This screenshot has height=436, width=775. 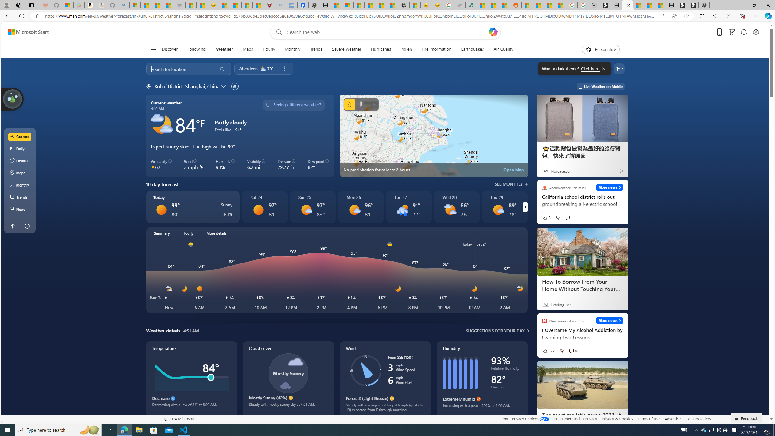 What do you see at coordinates (618, 418) in the screenshot?
I see `Privacy & Cookies` at bounding box center [618, 418].